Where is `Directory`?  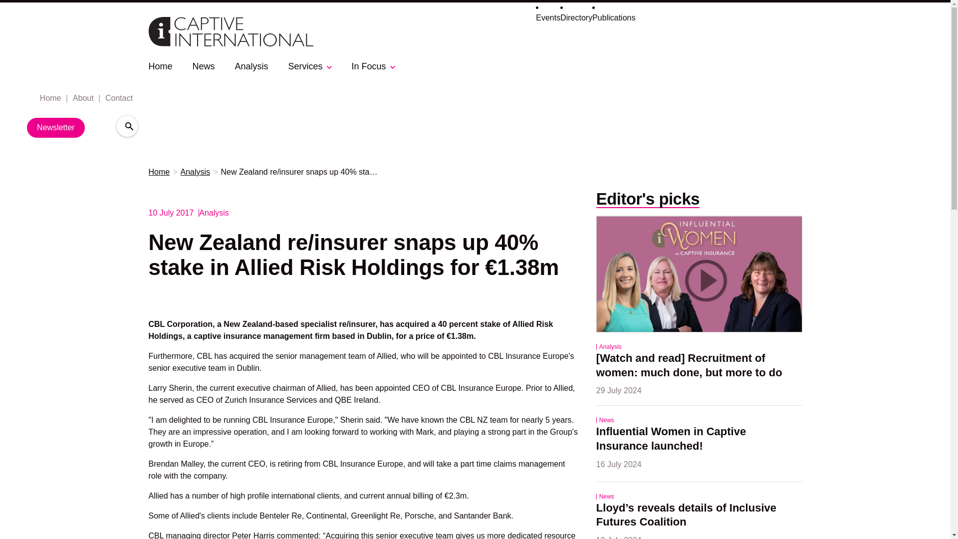
Directory is located at coordinates (576, 18).